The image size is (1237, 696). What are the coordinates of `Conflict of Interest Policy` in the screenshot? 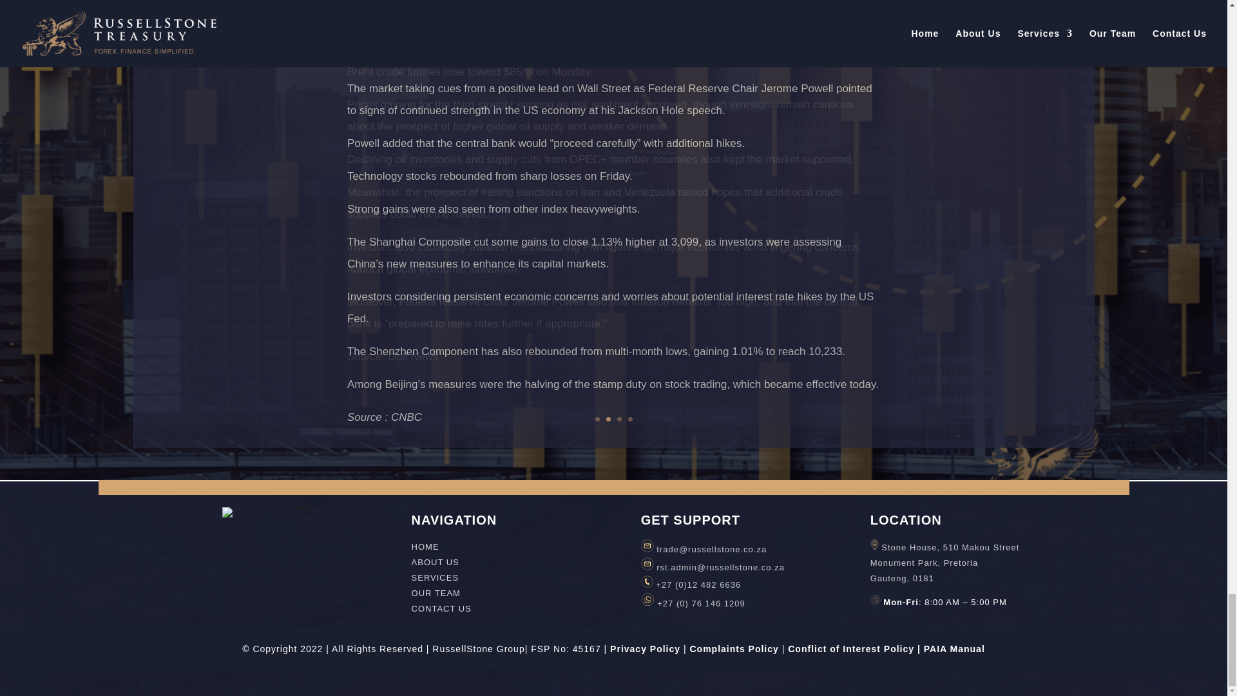 It's located at (850, 649).